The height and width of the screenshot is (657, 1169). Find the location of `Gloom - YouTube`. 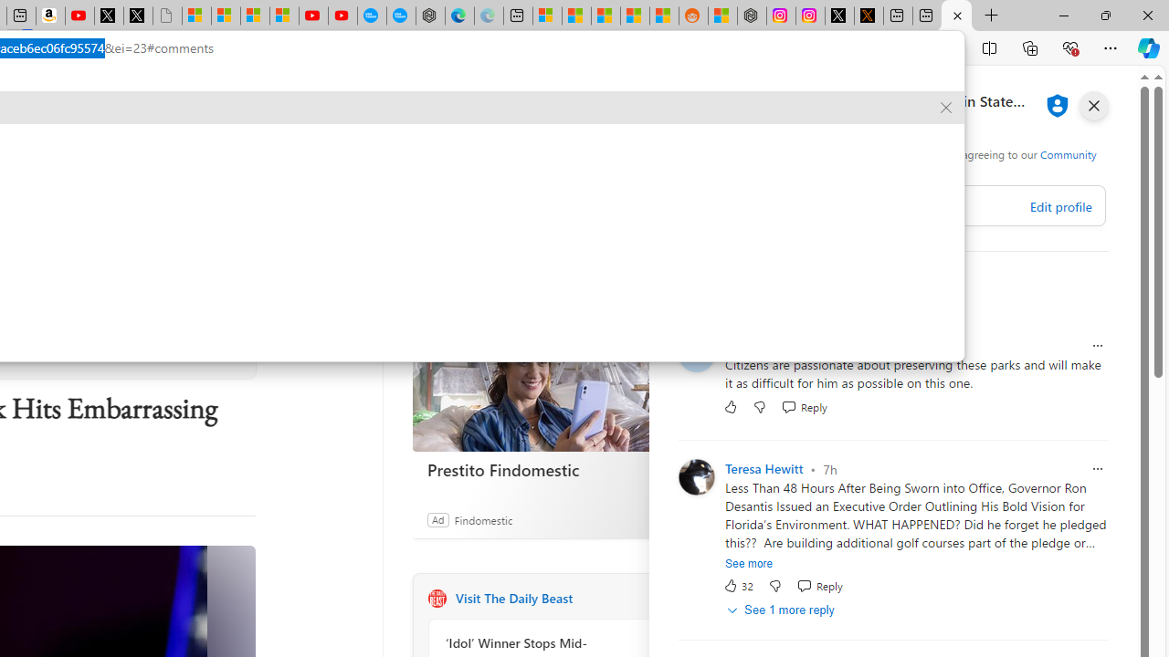

Gloom - YouTube is located at coordinates (313, 16).